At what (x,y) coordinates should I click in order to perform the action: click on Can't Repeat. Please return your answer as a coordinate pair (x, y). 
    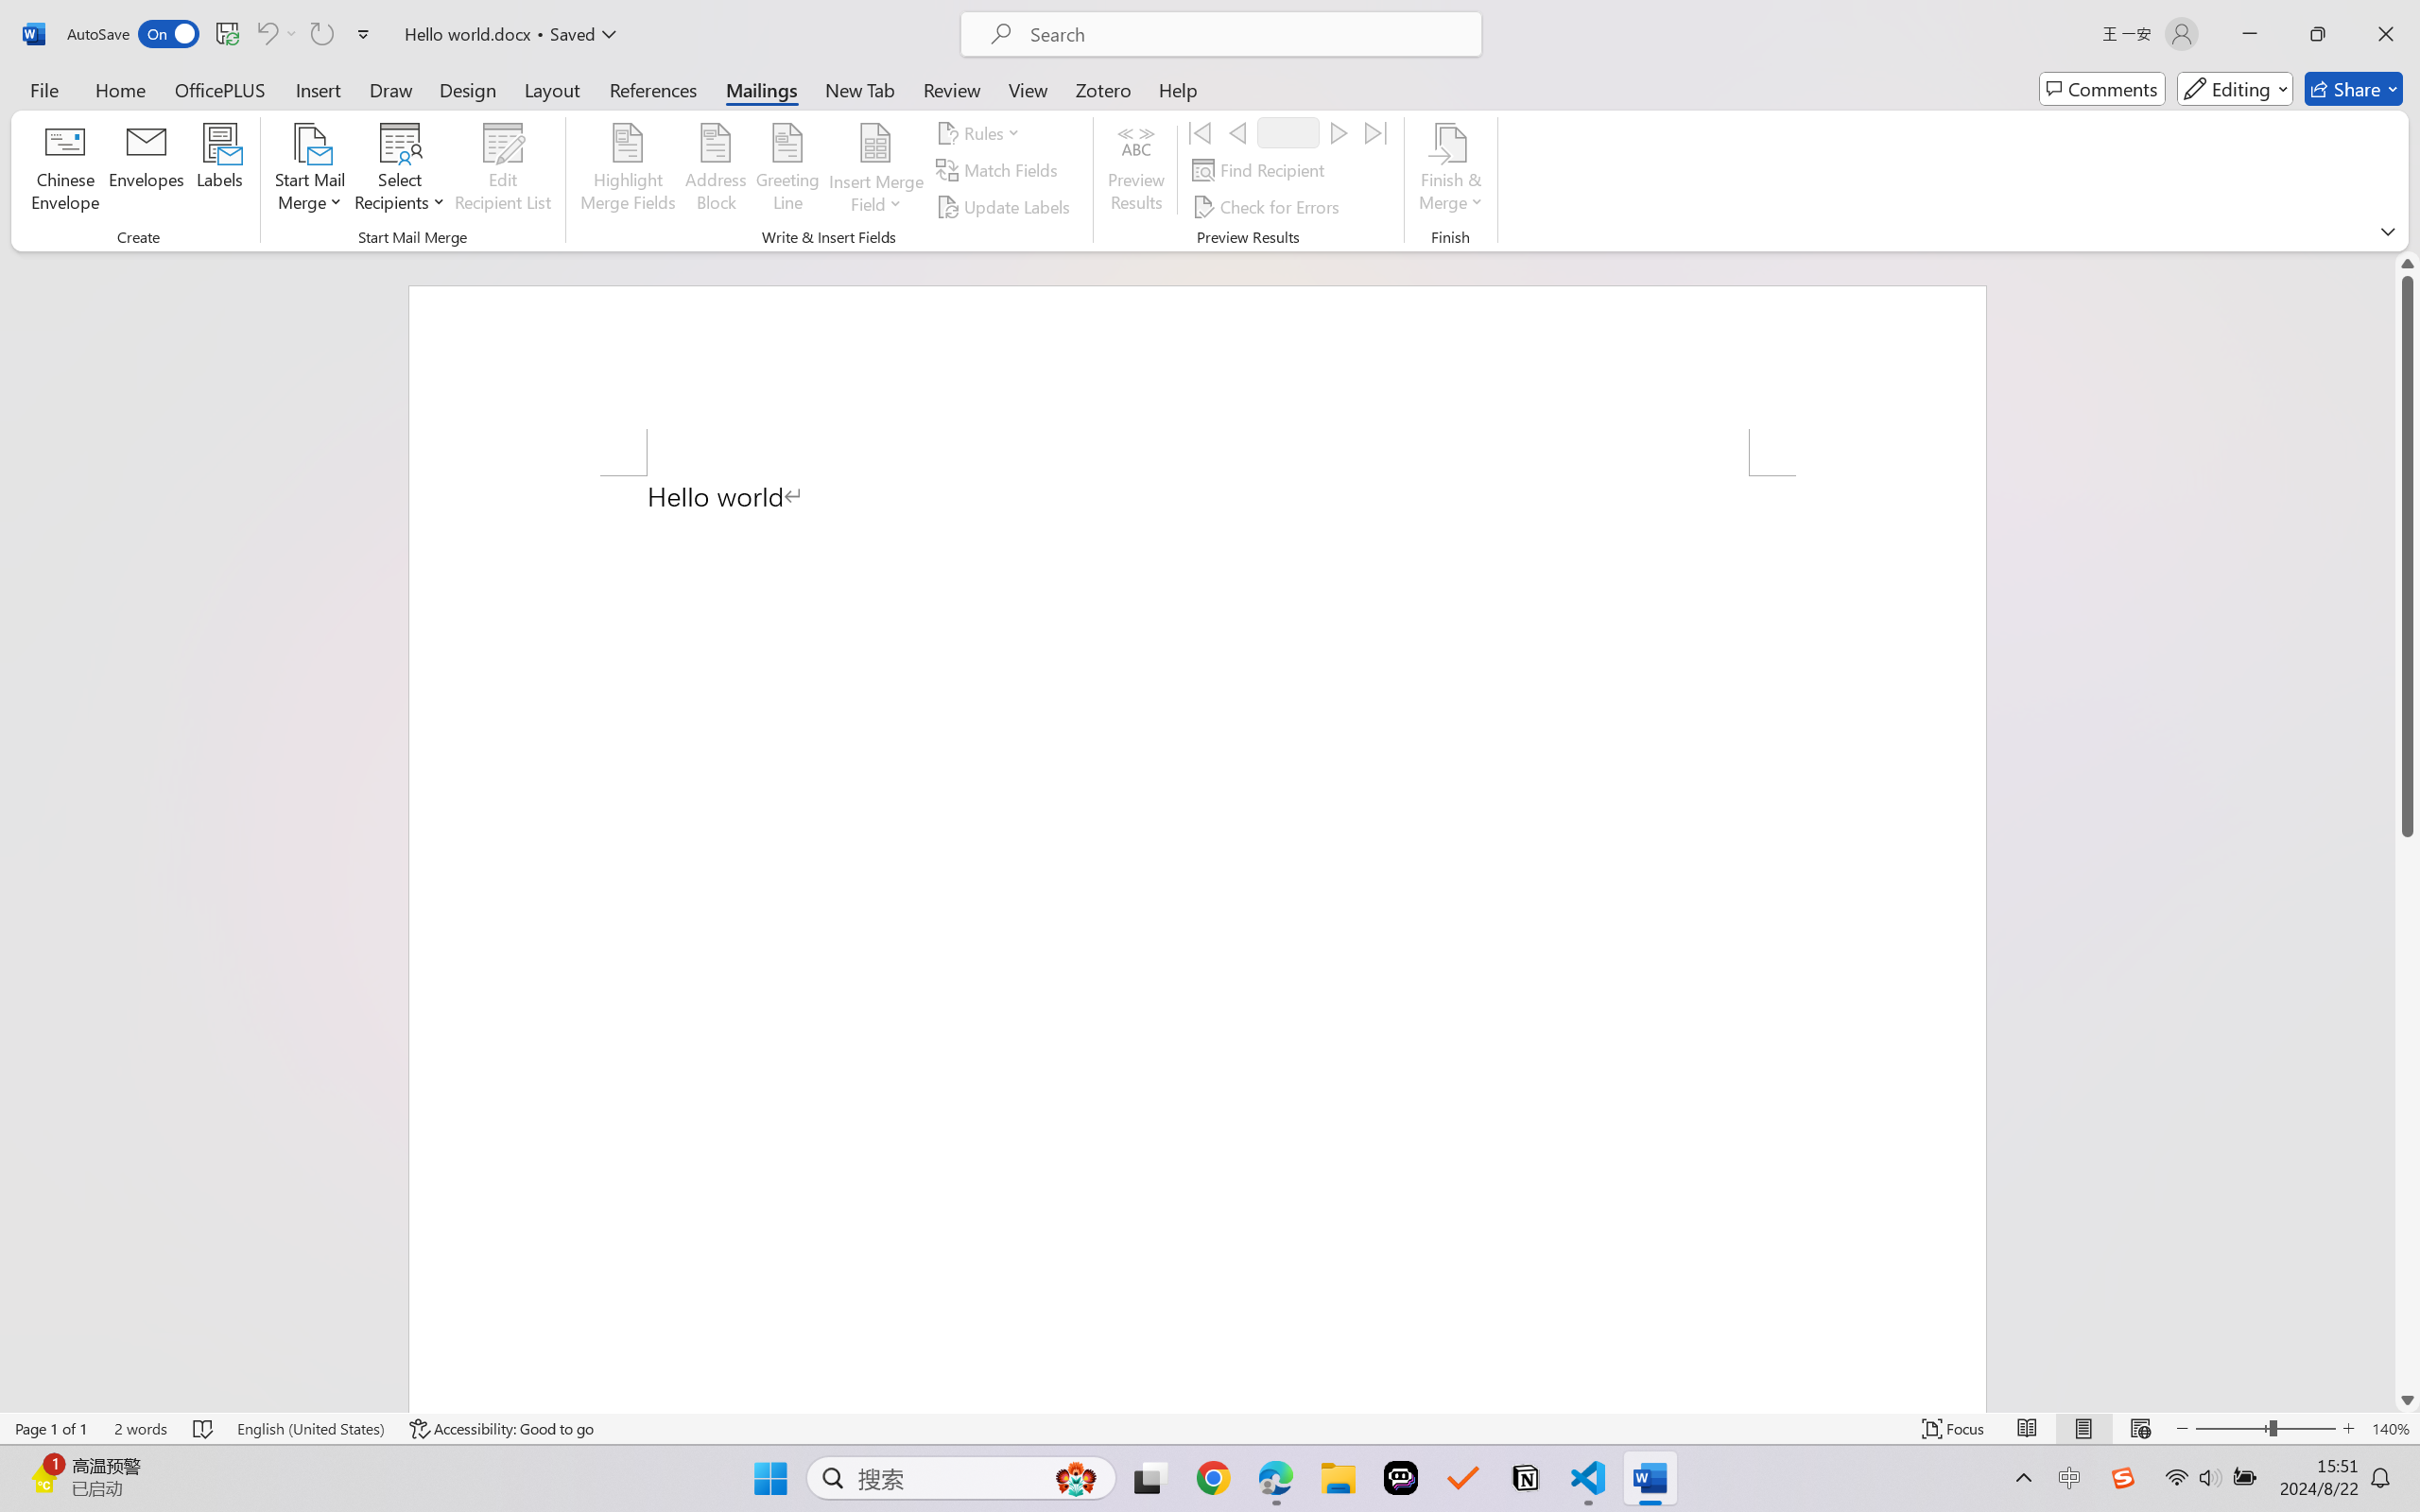
    Looking at the image, I should click on (321, 34).